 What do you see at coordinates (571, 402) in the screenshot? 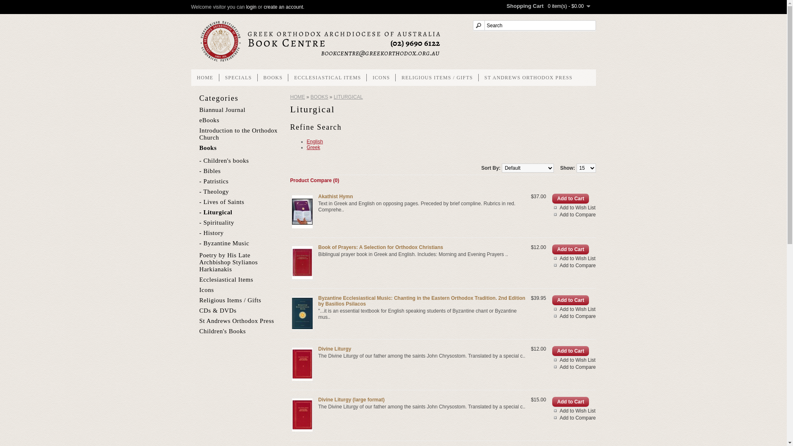
I see `Add to Cart` at bounding box center [571, 402].